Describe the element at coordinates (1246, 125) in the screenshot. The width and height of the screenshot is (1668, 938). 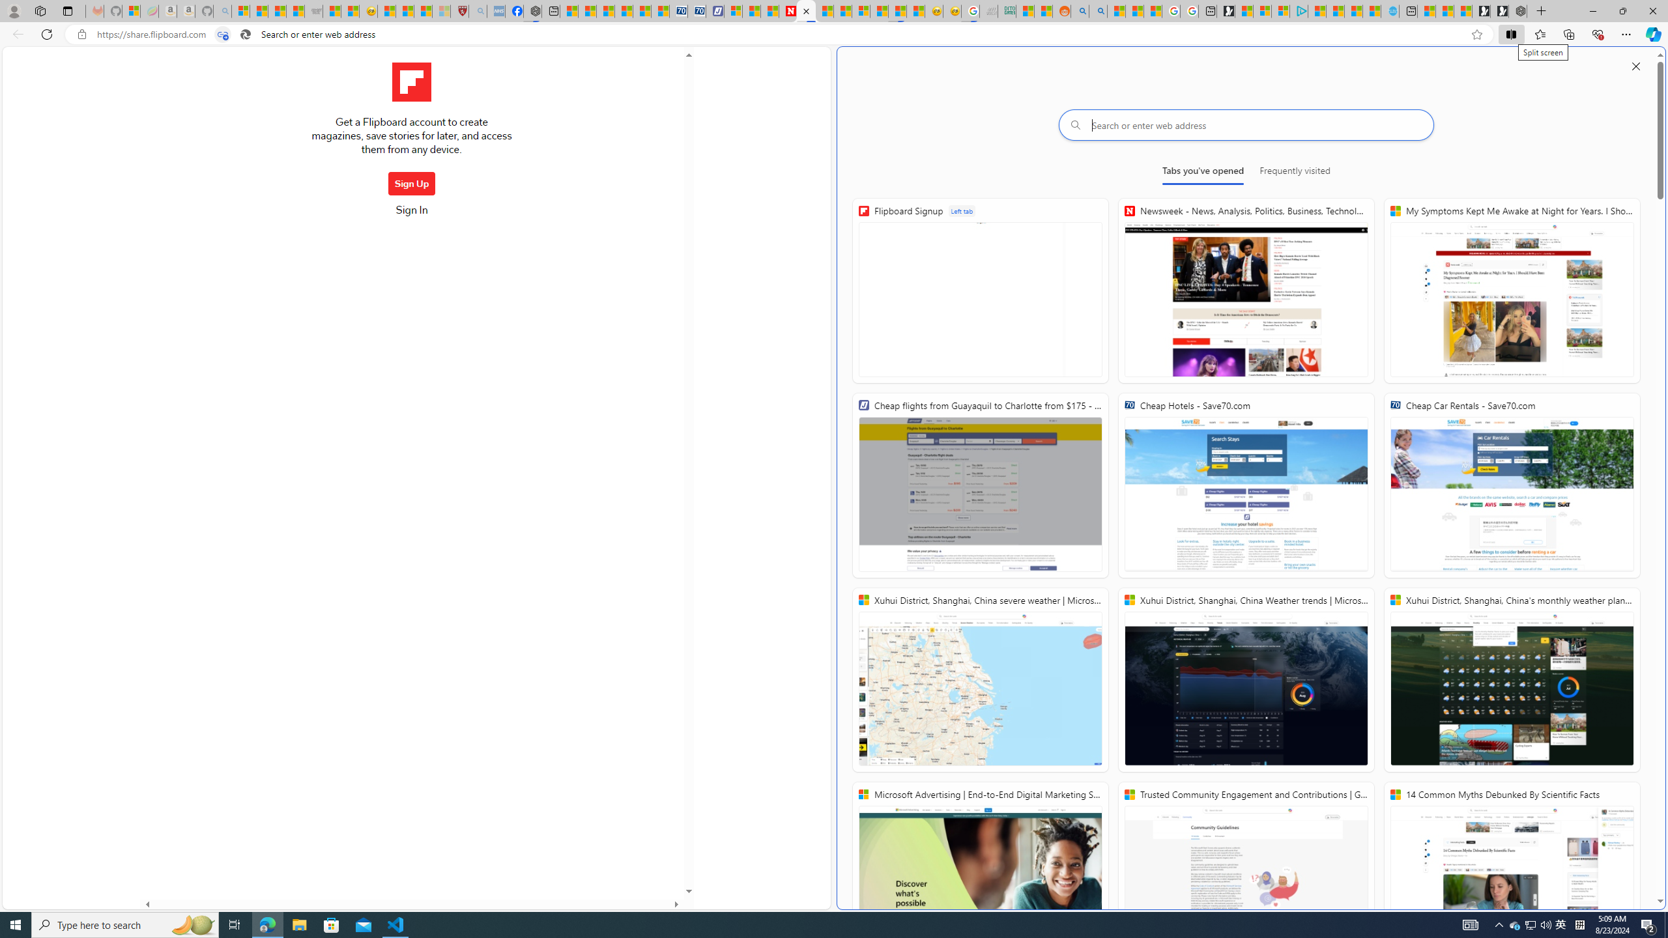
I see `Search or enter web address` at that location.